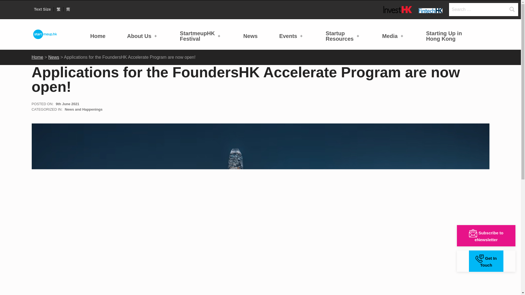  I want to click on STARTMEUPHK, so click(98, 36).